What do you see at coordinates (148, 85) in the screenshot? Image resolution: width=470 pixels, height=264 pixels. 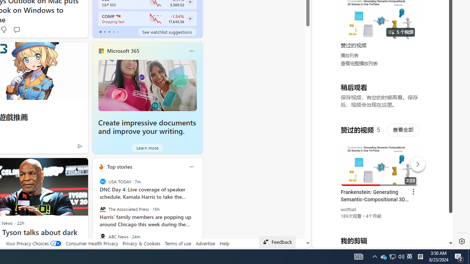 I see `Create impressive documents and improve your writing.` at bounding box center [148, 85].